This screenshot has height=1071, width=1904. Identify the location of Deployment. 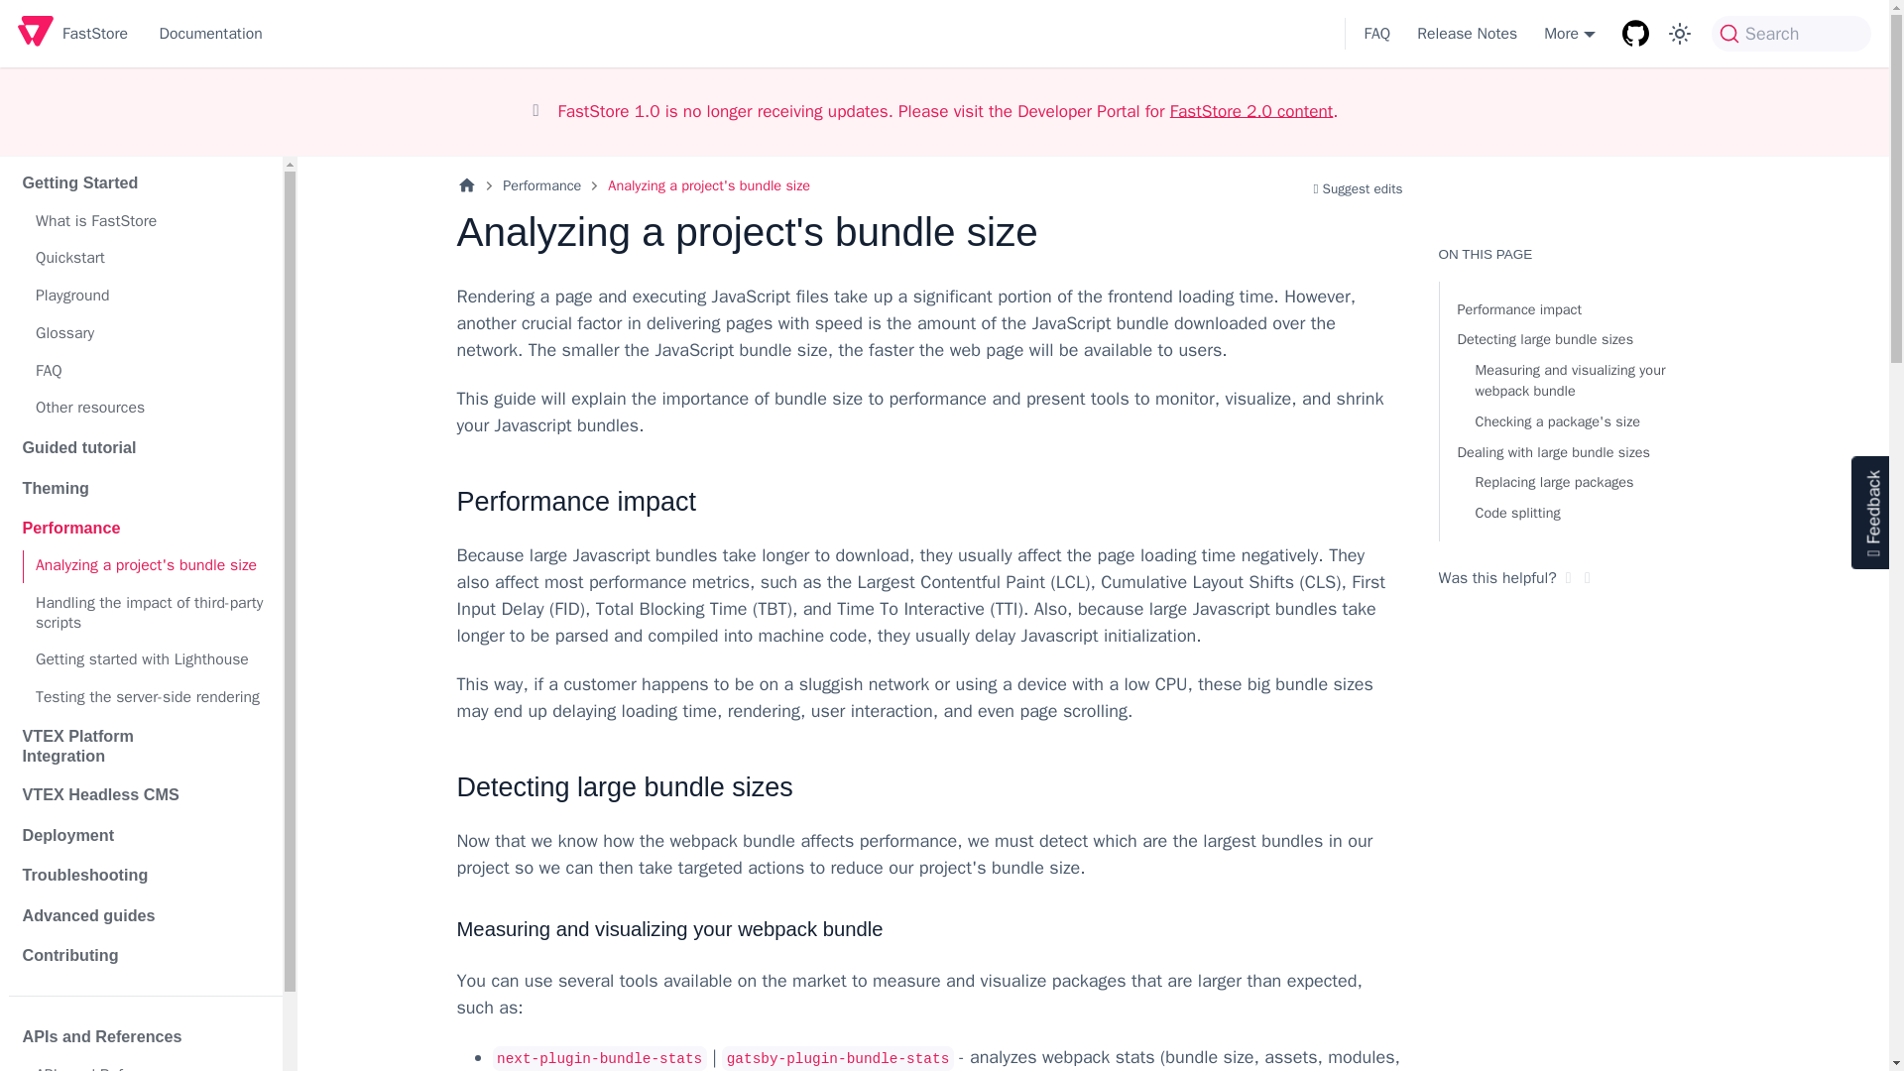
(121, 835).